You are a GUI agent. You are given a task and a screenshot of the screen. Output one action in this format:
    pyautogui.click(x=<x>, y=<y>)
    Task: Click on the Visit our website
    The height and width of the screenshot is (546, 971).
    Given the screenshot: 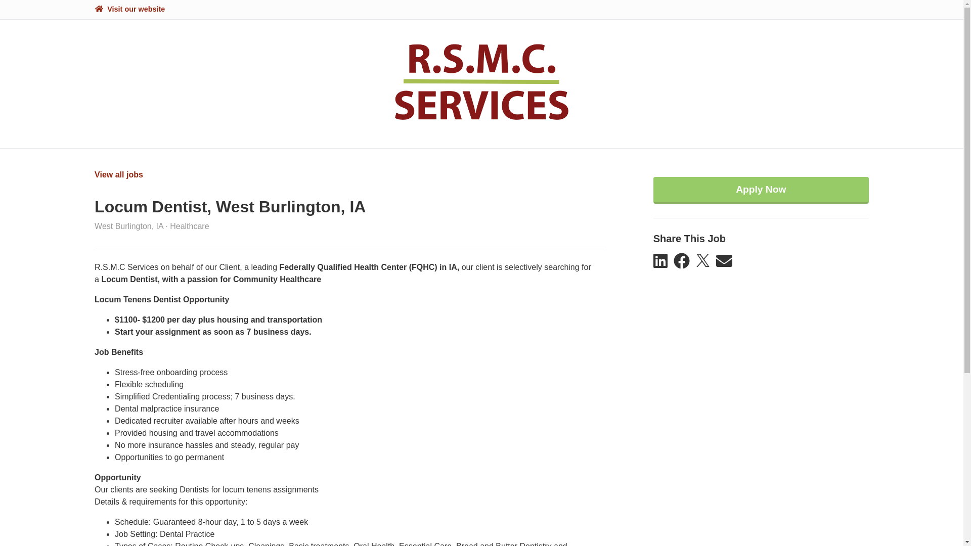 What is the action you would take?
    pyautogui.click(x=129, y=9)
    